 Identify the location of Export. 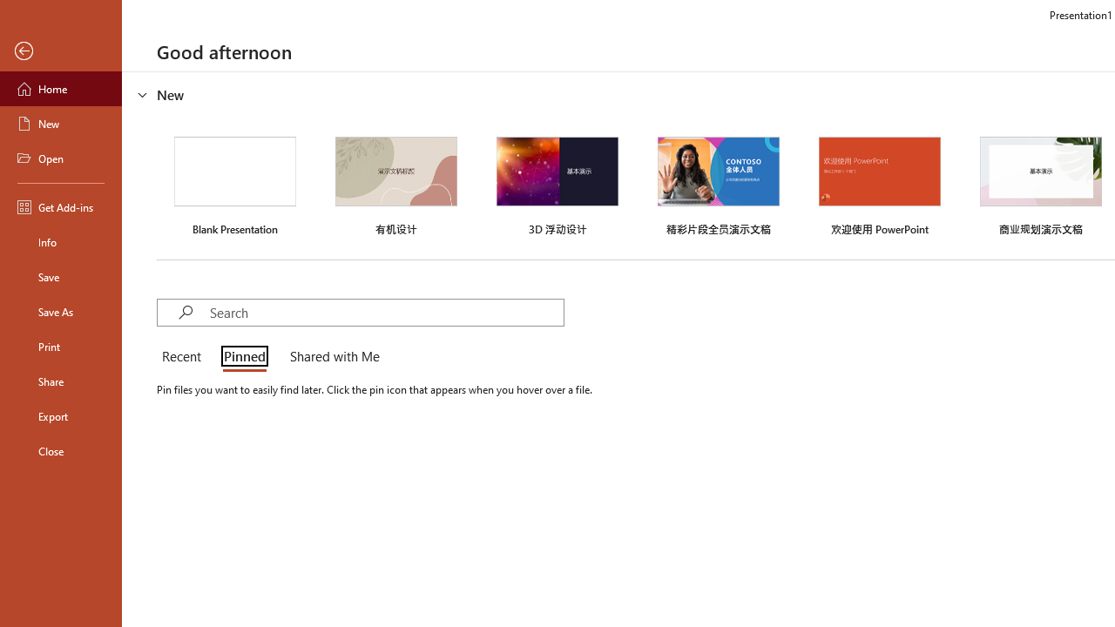
(61, 416).